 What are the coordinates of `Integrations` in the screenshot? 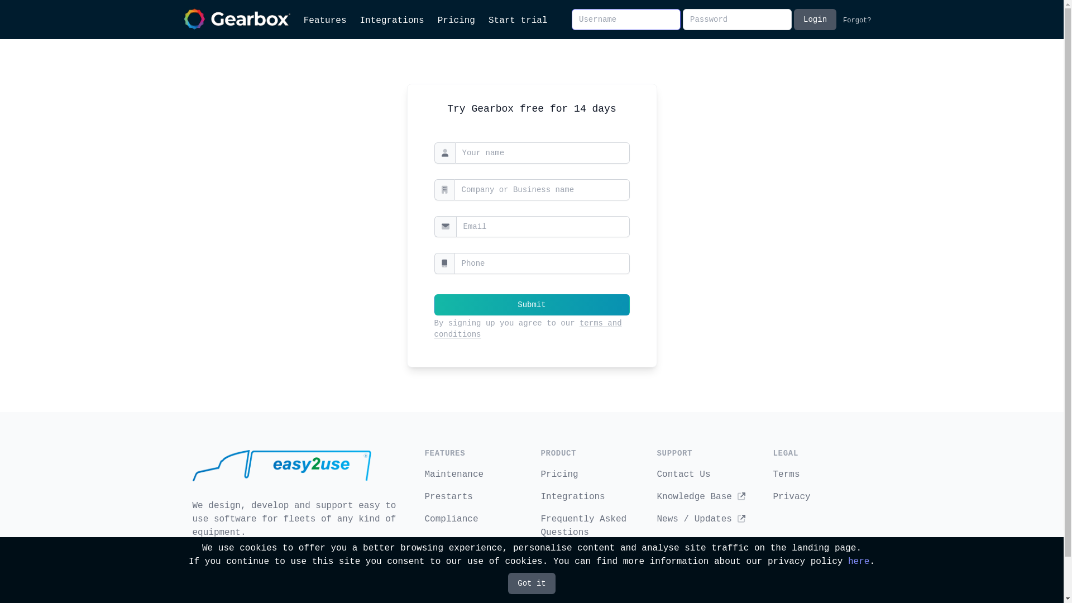 It's located at (573, 497).